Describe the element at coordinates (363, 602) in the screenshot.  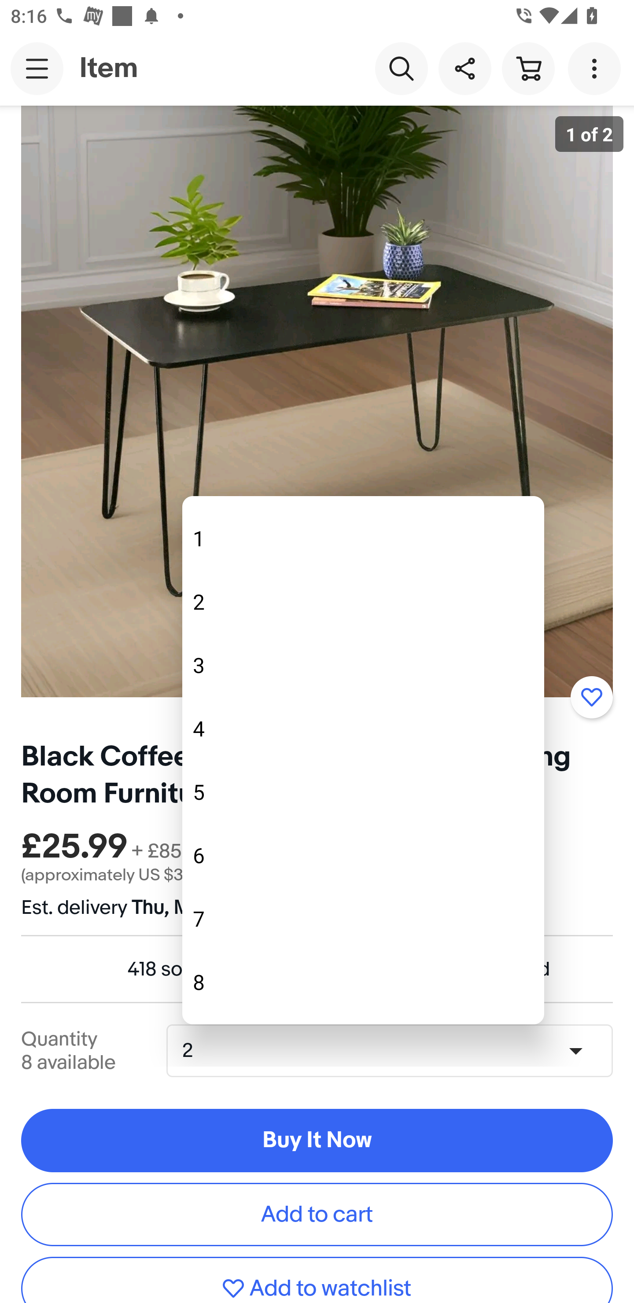
I see `2` at that location.